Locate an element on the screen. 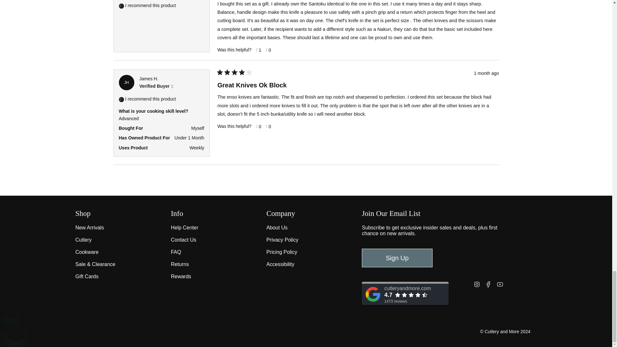 This screenshot has width=617, height=347. Cutlery and More on Facebook is located at coordinates (488, 284).